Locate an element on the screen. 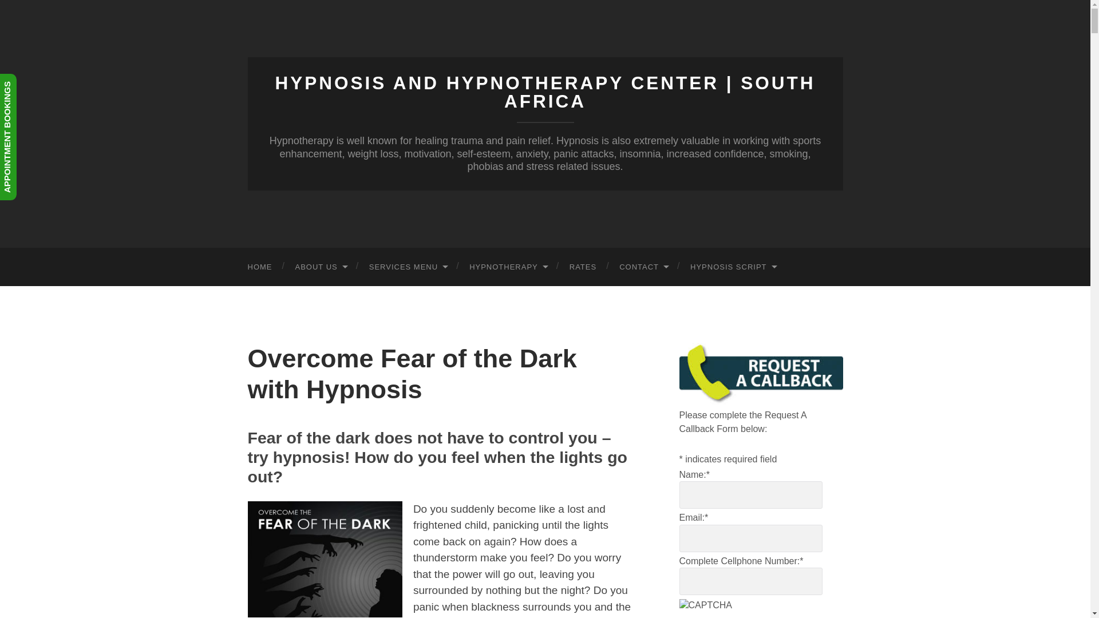  ABOUT US is located at coordinates (321, 266).